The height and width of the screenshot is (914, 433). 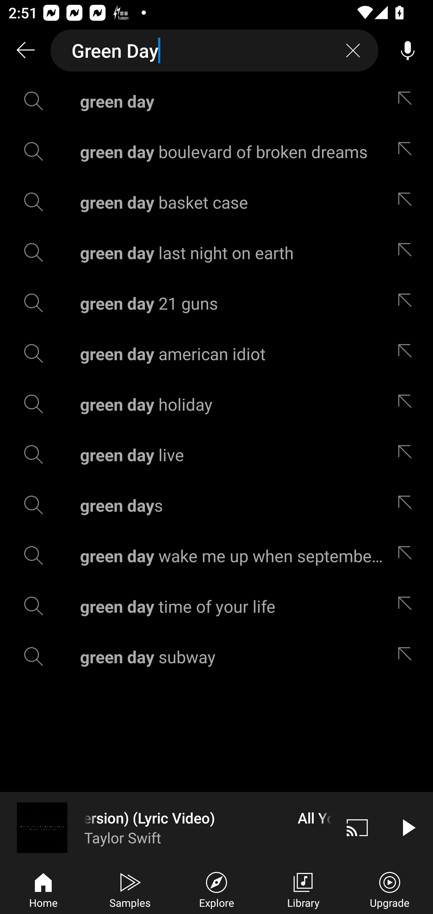 What do you see at coordinates (407, 353) in the screenshot?
I see `Edit suggestion green day american idiot` at bounding box center [407, 353].